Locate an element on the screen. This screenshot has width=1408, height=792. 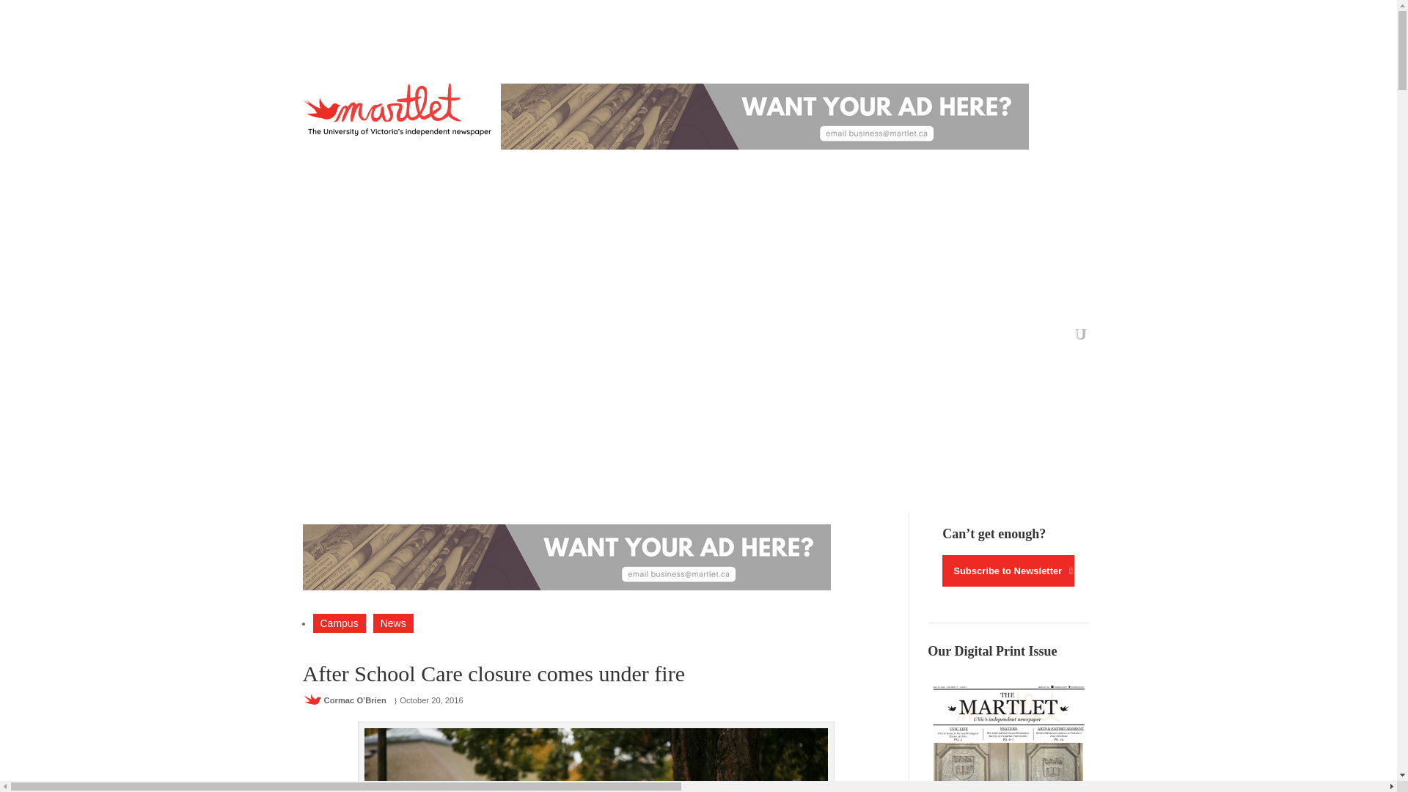
Campus is located at coordinates (339, 623).